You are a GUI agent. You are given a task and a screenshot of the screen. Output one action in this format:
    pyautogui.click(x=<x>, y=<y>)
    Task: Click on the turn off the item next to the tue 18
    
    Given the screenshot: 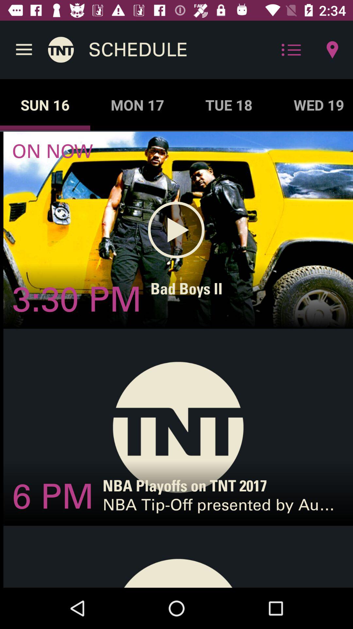 What is the action you would take?
    pyautogui.click(x=313, y=105)
    